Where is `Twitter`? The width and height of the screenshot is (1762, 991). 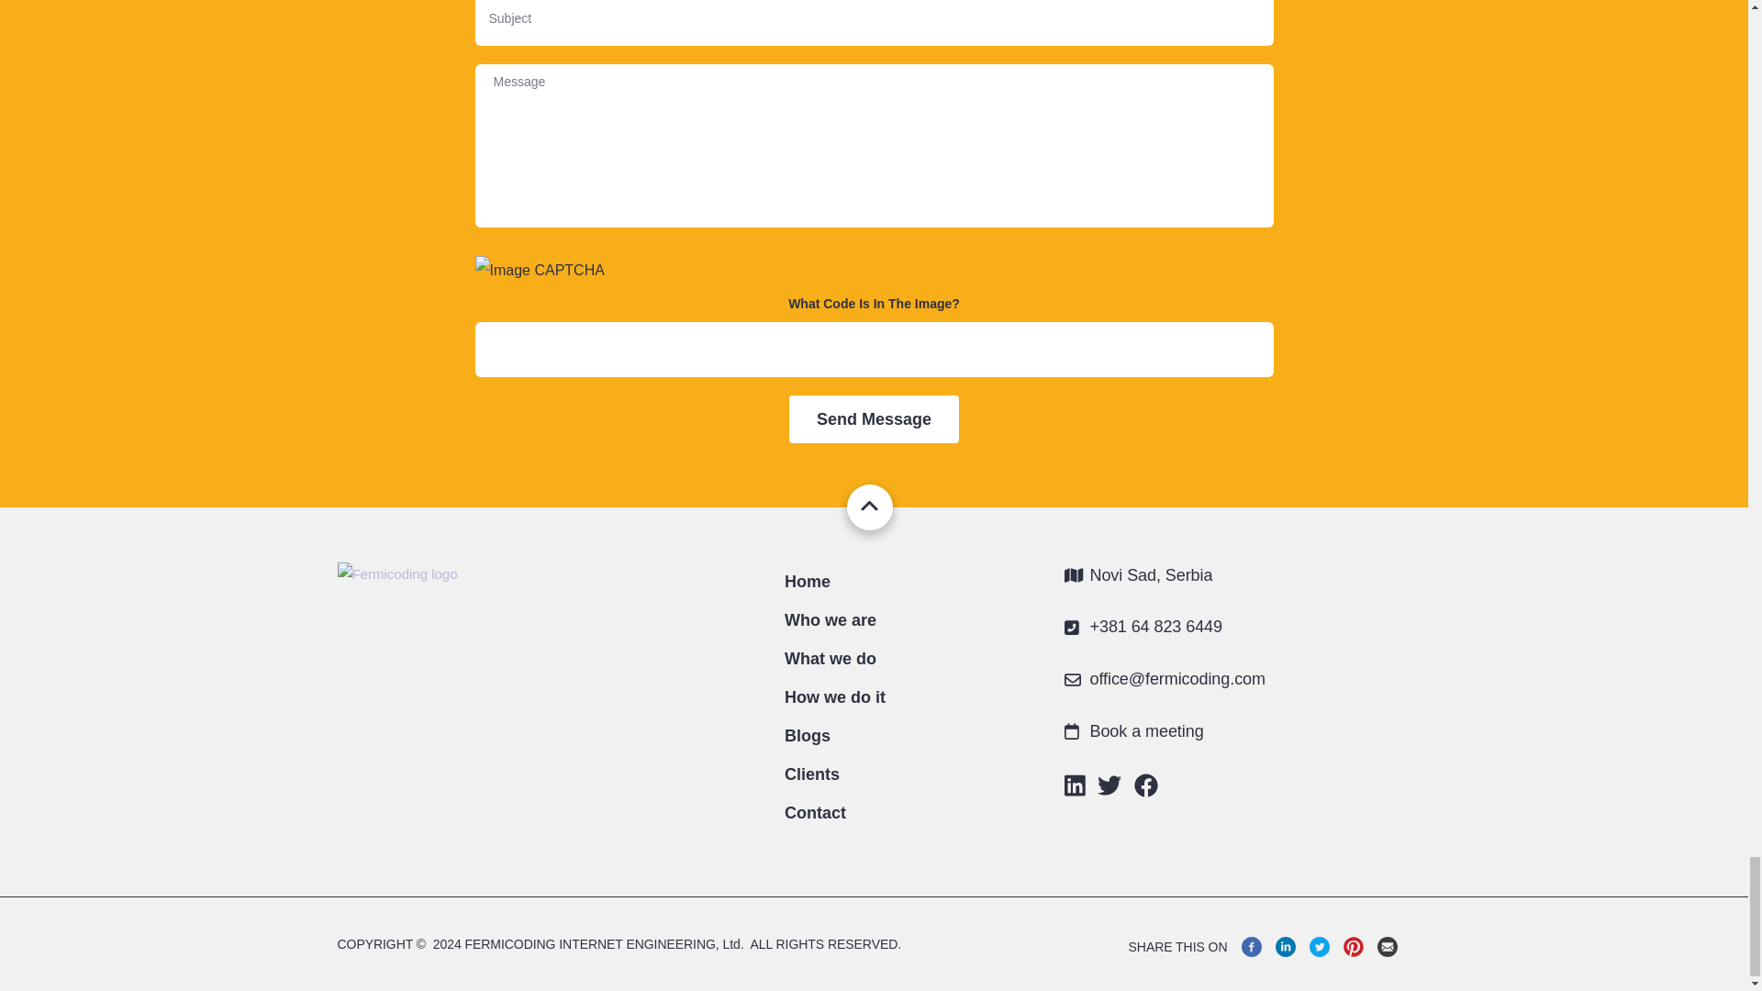
Twitter is located at coordinates (1318, 947).